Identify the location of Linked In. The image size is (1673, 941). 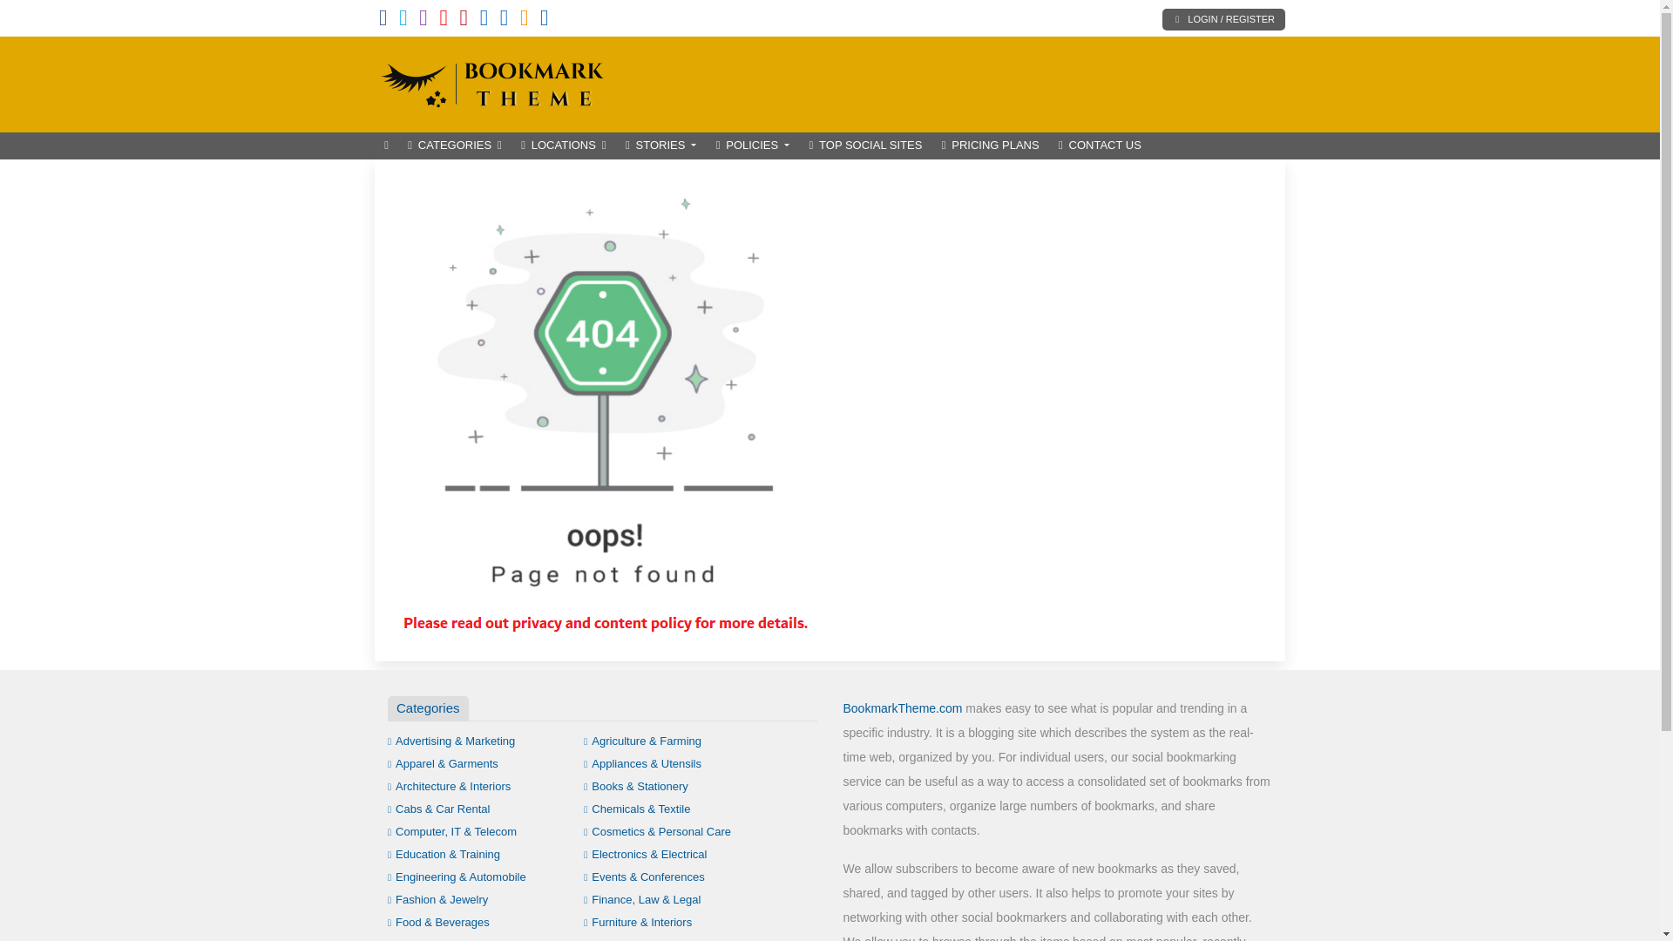
(544, 21).